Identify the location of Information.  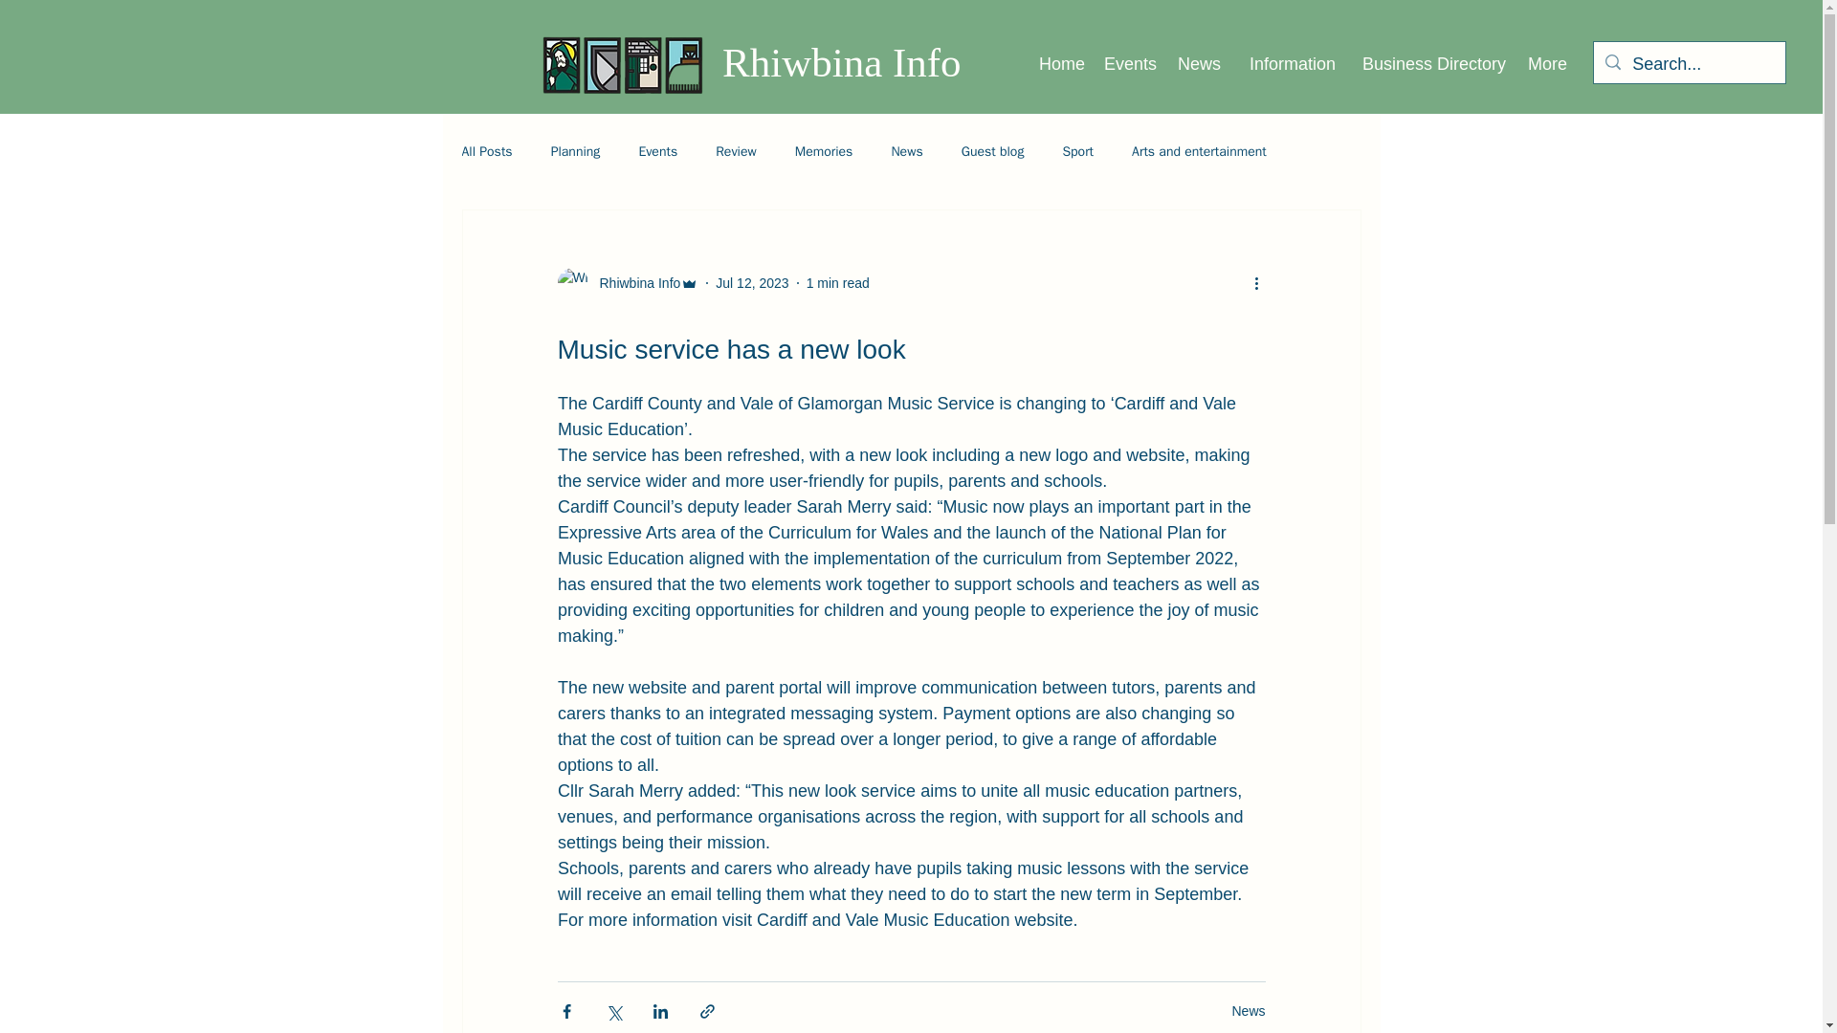
(1288, 63).